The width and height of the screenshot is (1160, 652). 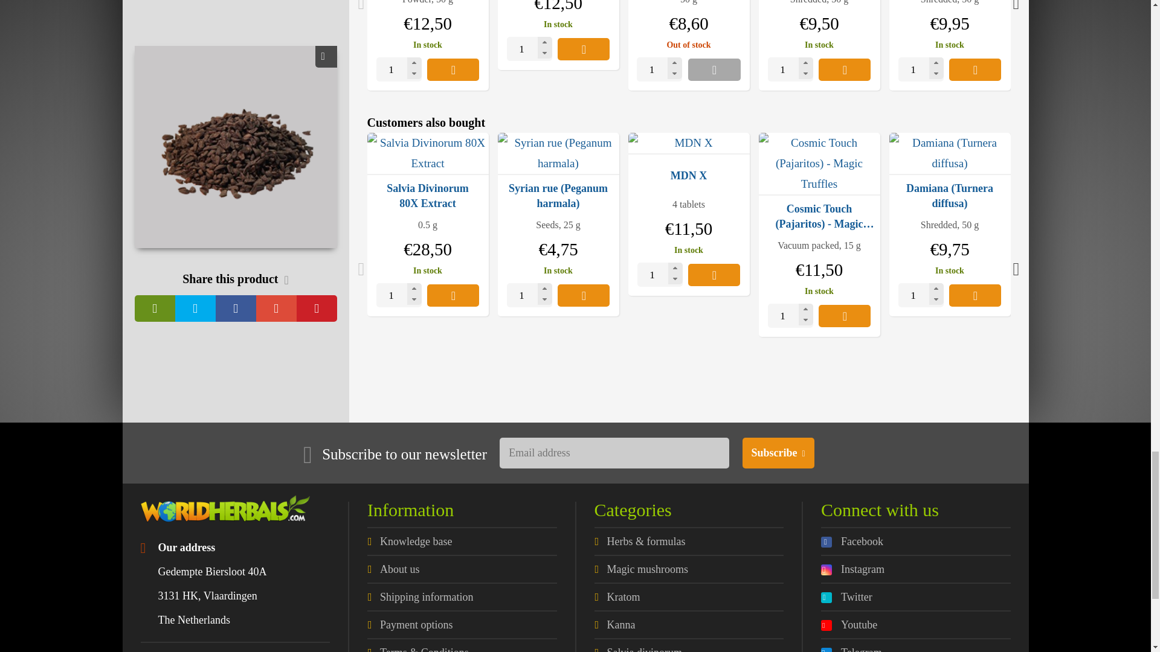 I want to click on 1, so click(x=790, y=316).